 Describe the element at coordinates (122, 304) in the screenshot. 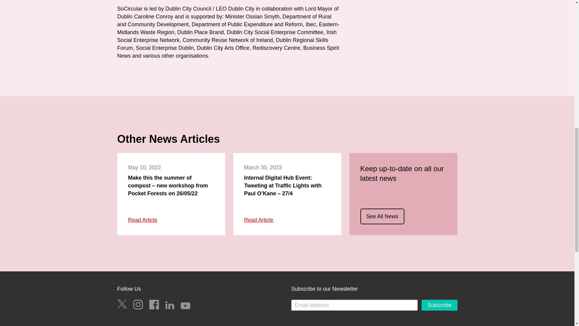

I see `Twitter X` at that location.